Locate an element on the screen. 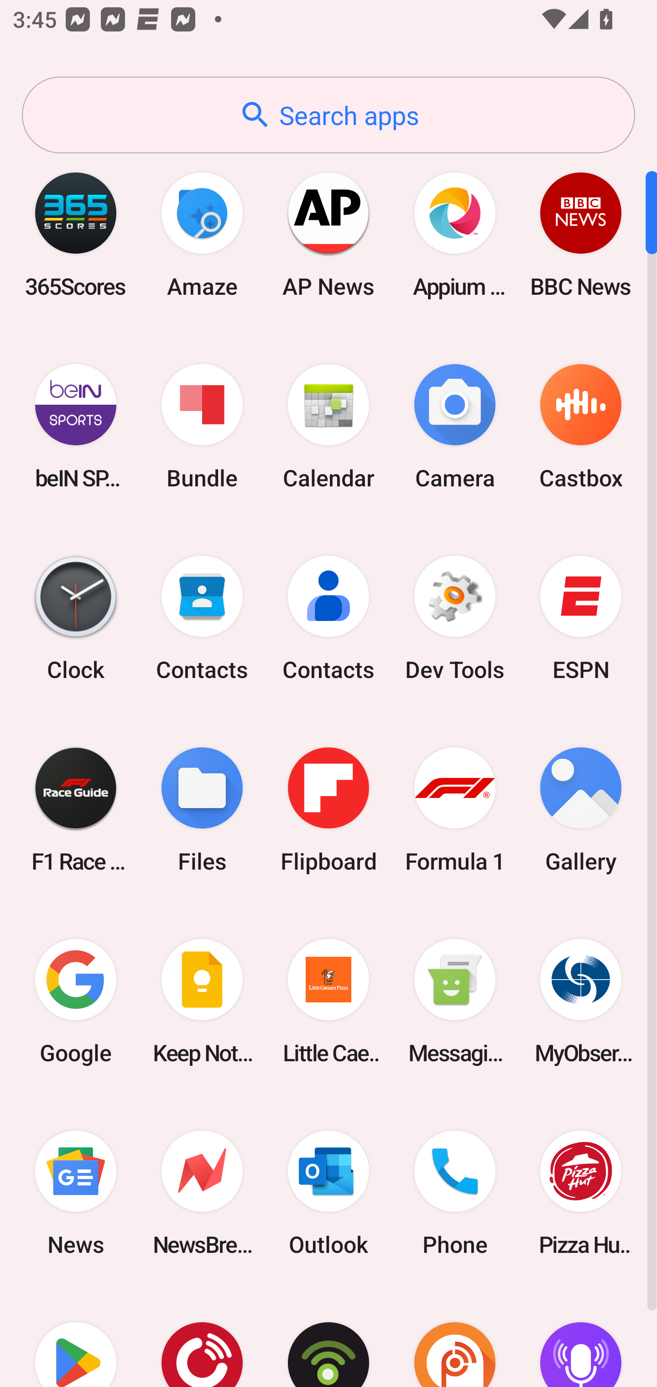 This screenshot has height=1387, width=657. News is located at coordinates (76, 1193).